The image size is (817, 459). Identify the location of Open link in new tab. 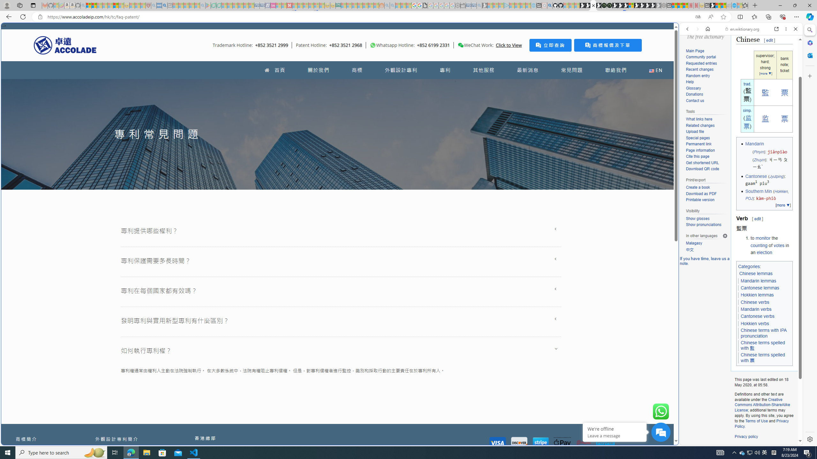
(776, 29).